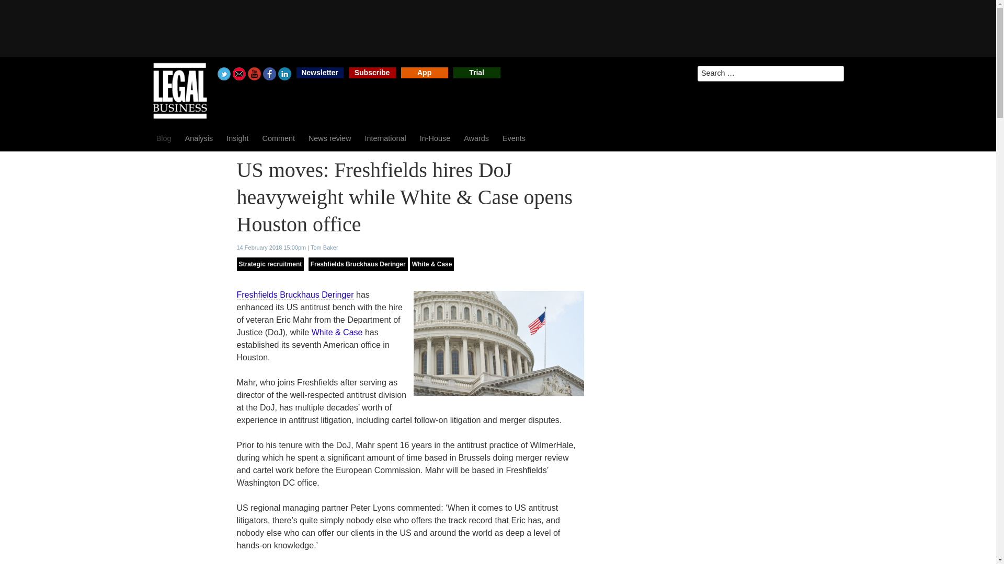  What do you see at coordinates (270, 74) in the screenshot?
I see `Legal Business Facebook Page` at bounding box center [270, 74].